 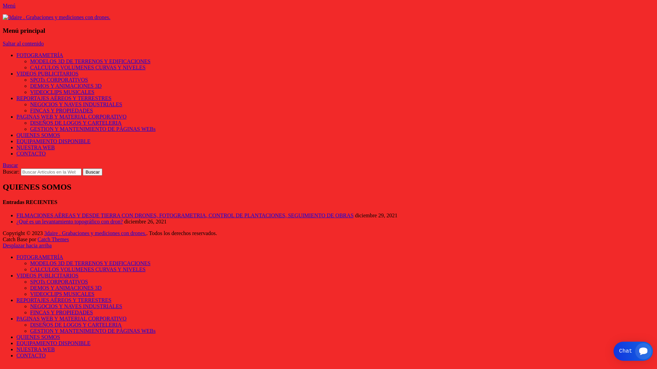 What do you see at coordinates (51, 172) in the screenshot?
I see `Buscar:` at bounding box center [51, 172].